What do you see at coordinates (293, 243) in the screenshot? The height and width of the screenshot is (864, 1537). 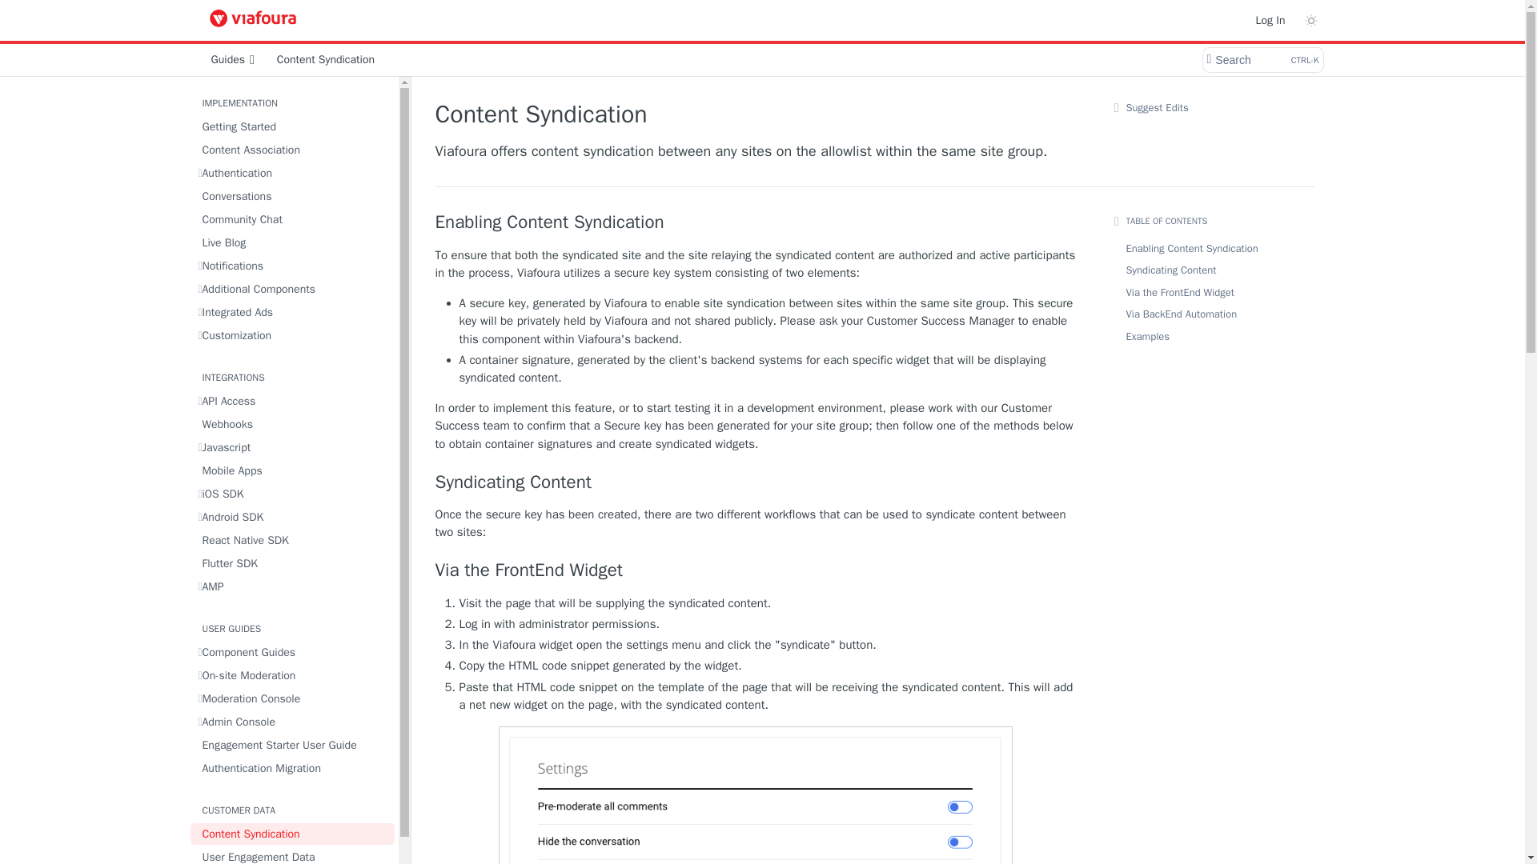 I see `Live Blog` at bounding box center [293, 243].